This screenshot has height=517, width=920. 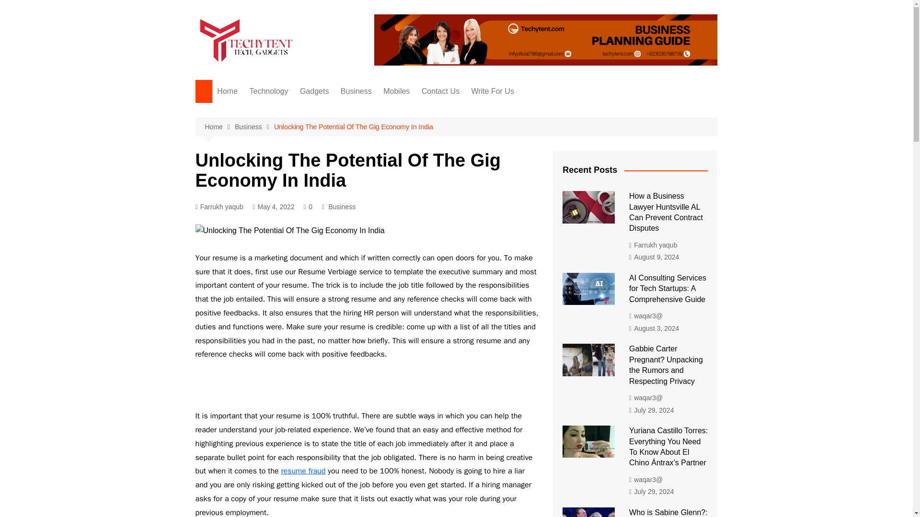 I want to click on Business, so click(x=356, y=91).